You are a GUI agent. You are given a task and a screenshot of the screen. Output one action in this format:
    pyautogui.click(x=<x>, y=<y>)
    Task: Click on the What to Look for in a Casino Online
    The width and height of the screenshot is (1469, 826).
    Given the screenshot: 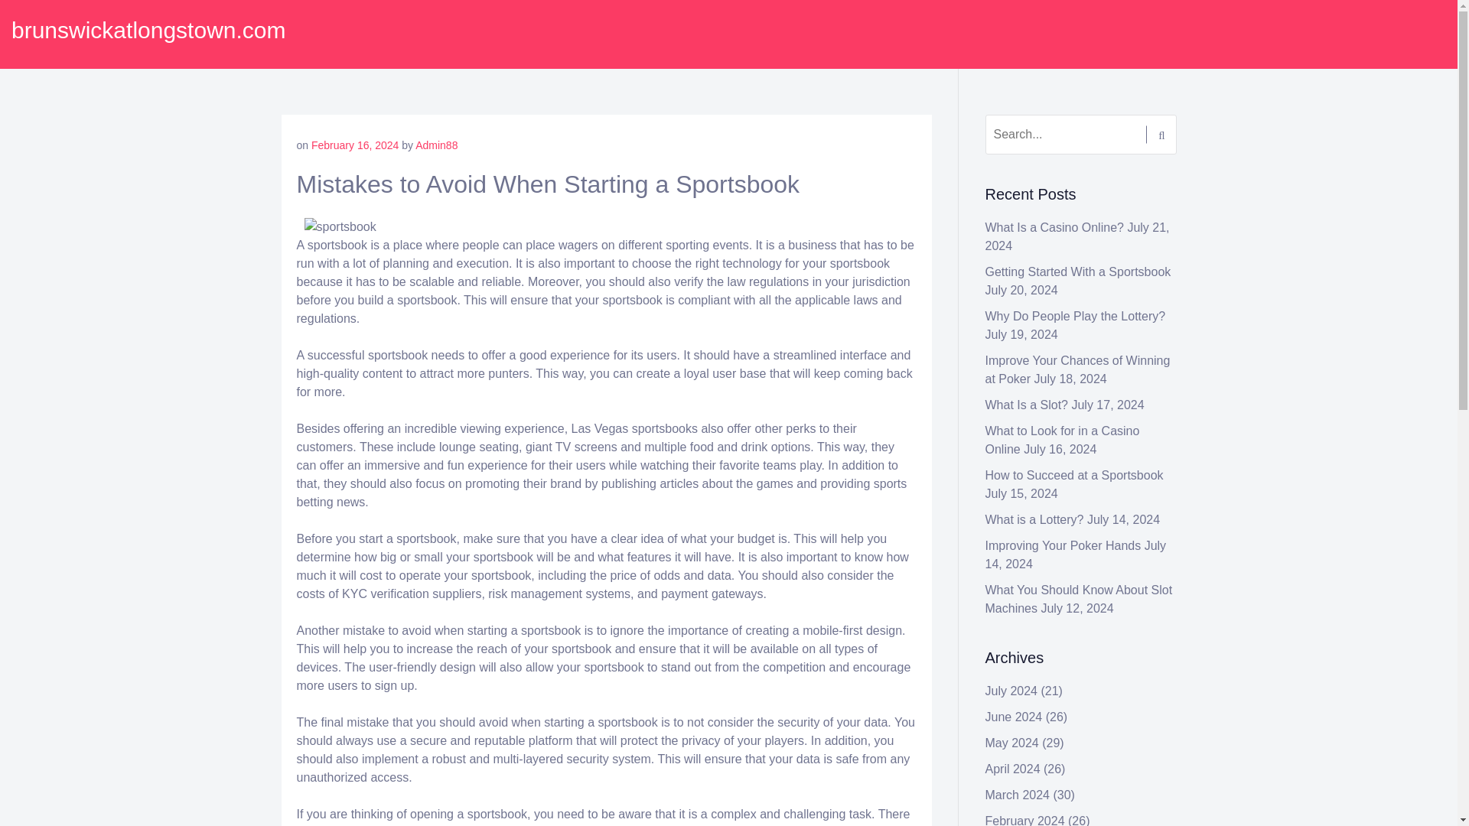 What is the action you would take?
    pyautogui.click(x=1062, y=441)
    